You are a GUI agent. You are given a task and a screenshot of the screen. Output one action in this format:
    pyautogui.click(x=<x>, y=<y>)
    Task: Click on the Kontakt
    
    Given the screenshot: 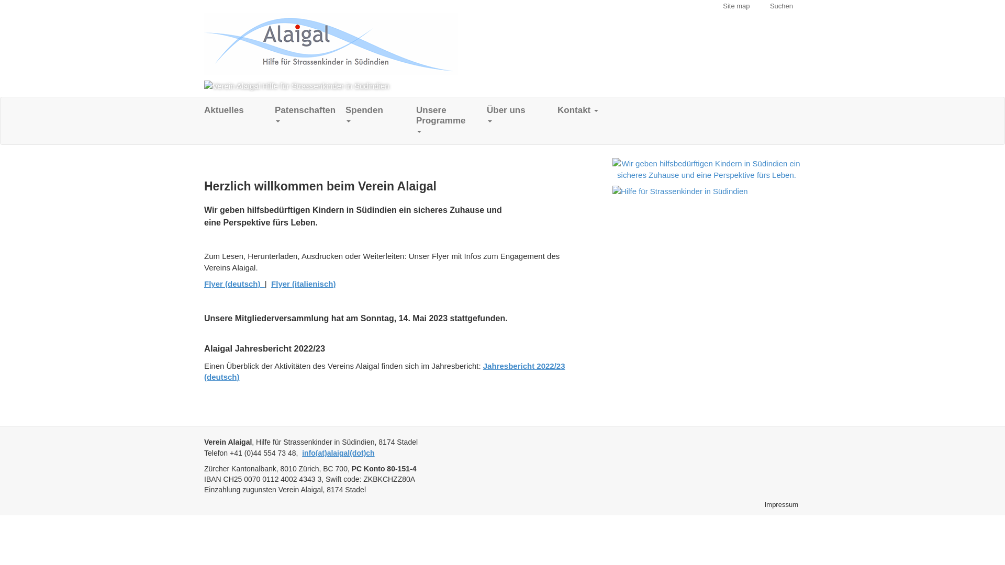 What is the action you would take?
    pyautogui.click(x=593, y=110)
    